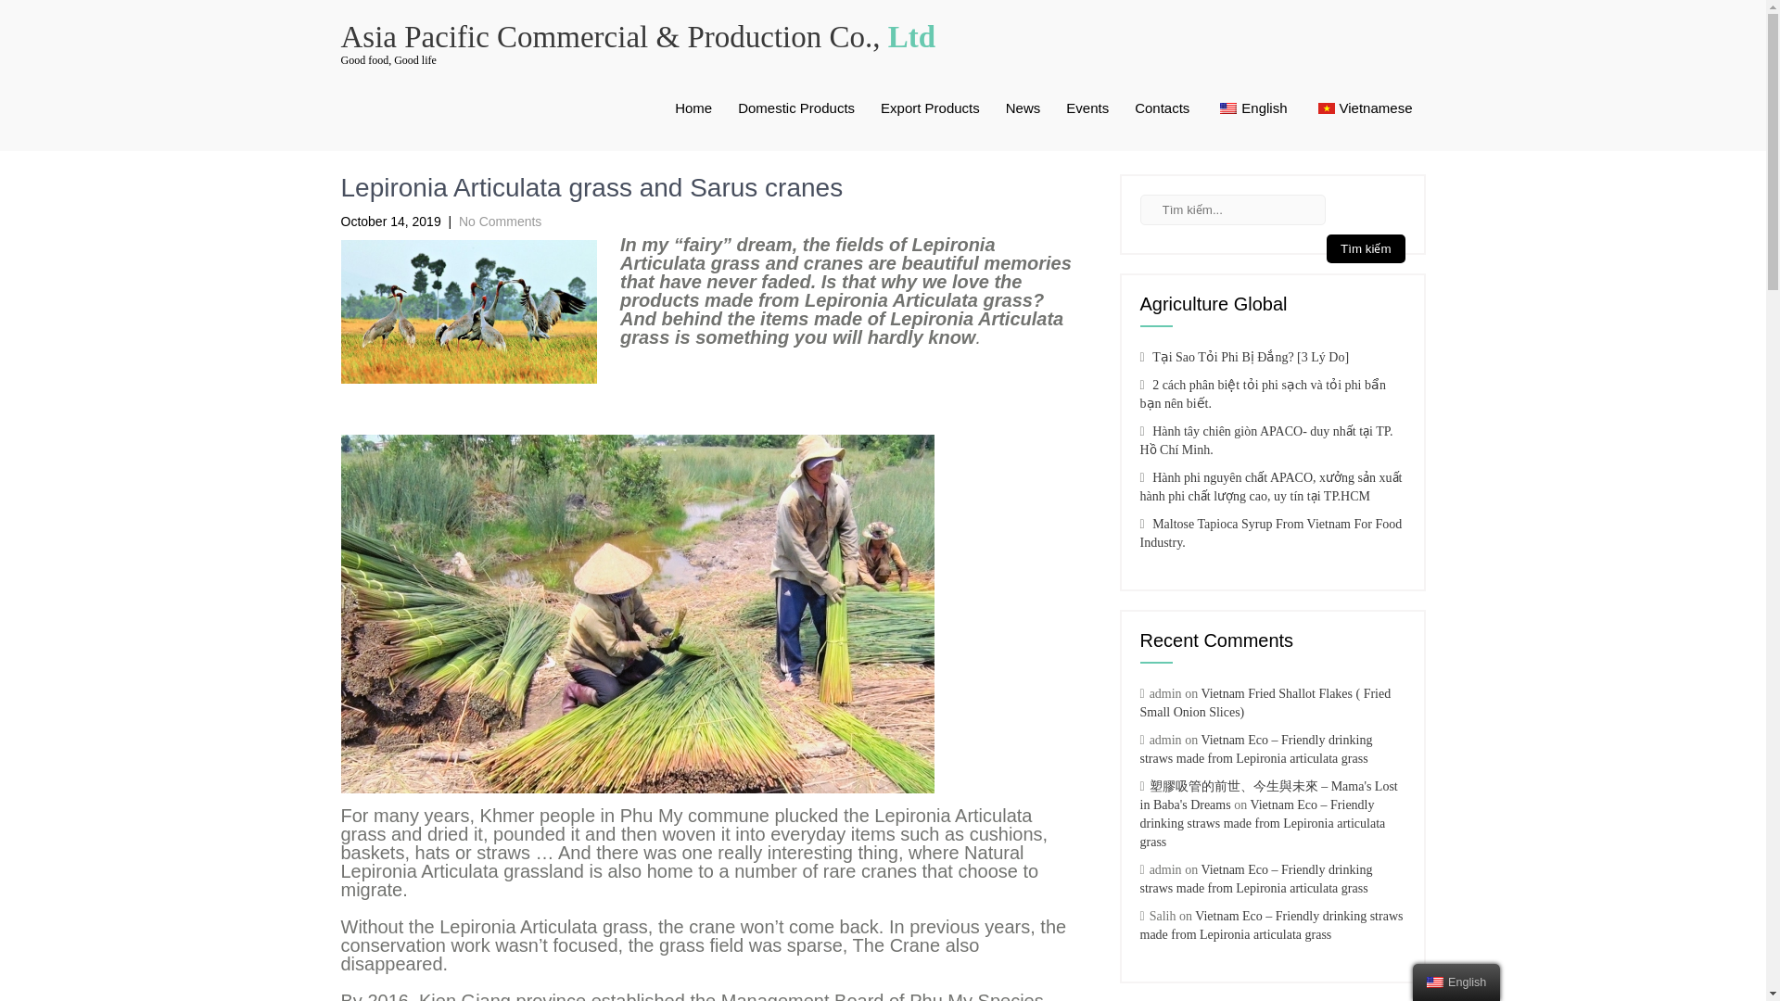 This screenshot has height=1001, width=1780. I want to click on English, so click(1435, 982).